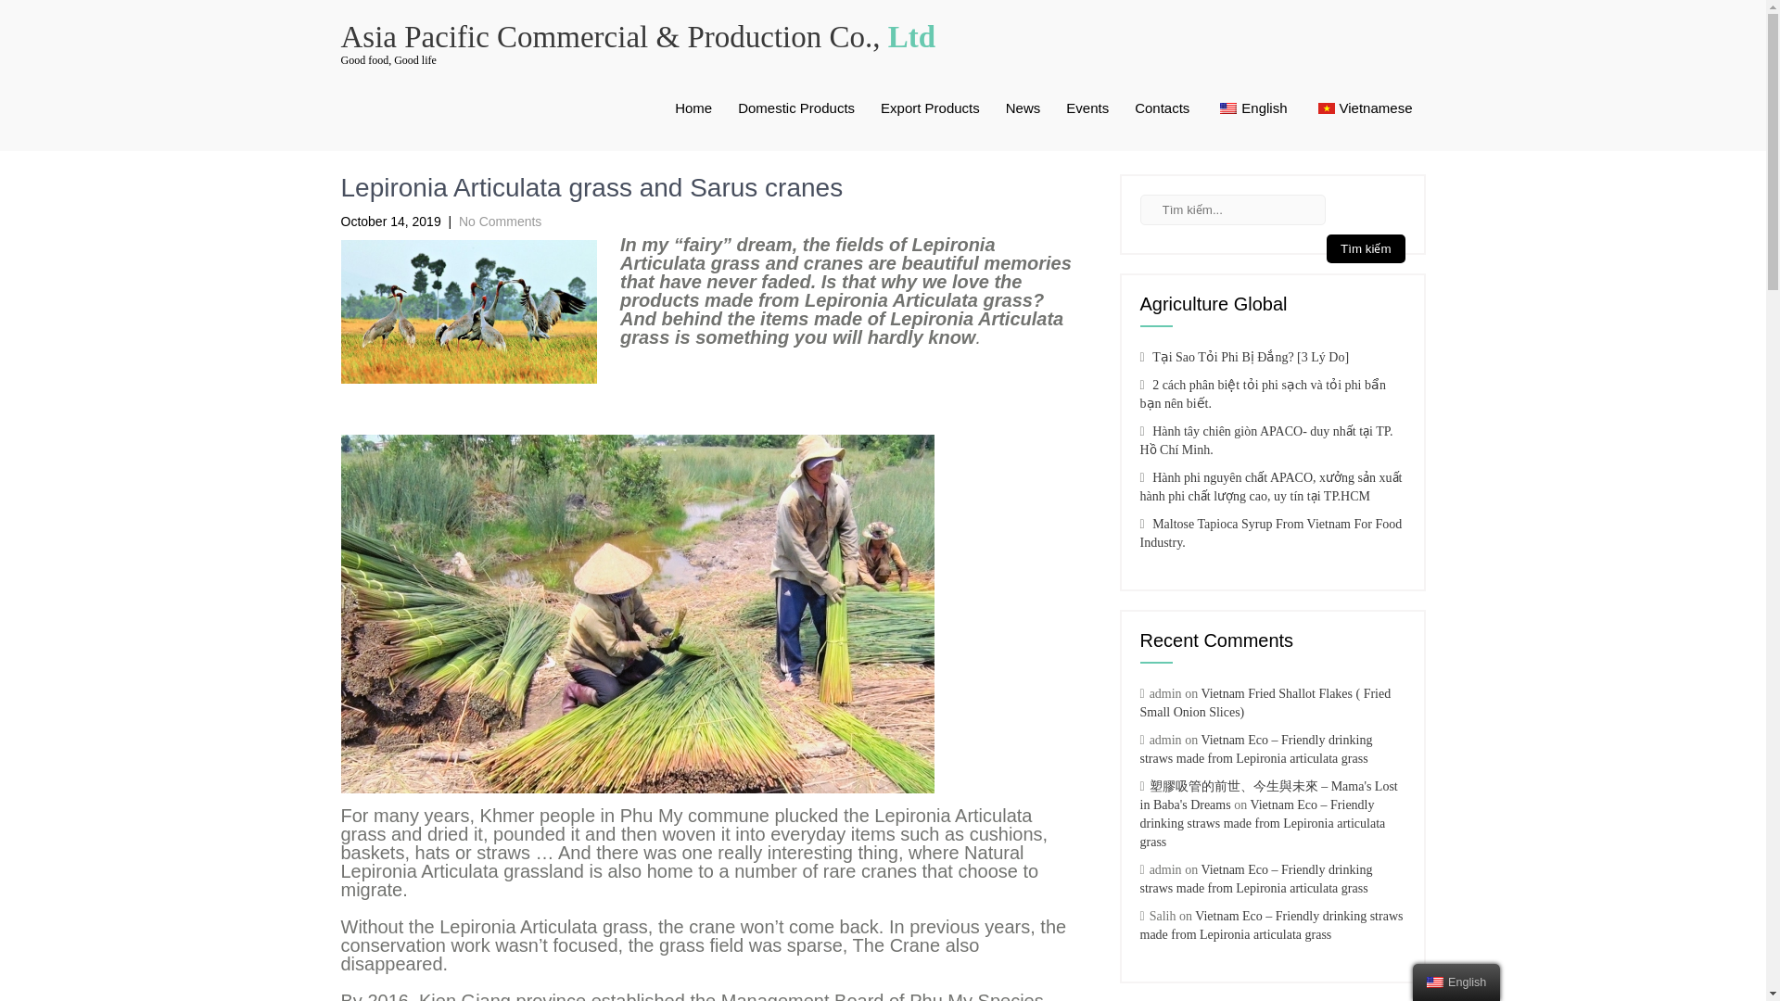 This screenshot has height=1001, width=1780. I want to click on English, so click(1435, 982).